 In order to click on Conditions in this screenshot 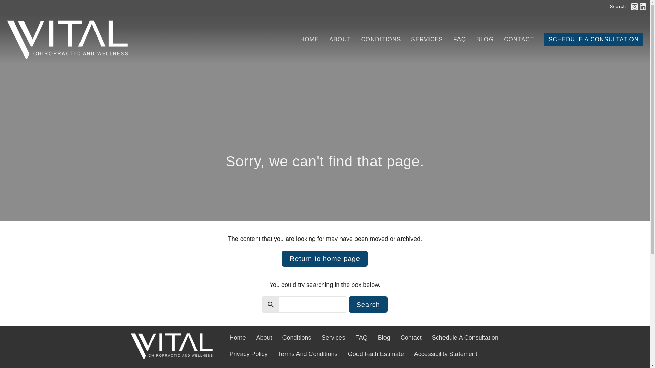, I will do `click(297, 338)`.